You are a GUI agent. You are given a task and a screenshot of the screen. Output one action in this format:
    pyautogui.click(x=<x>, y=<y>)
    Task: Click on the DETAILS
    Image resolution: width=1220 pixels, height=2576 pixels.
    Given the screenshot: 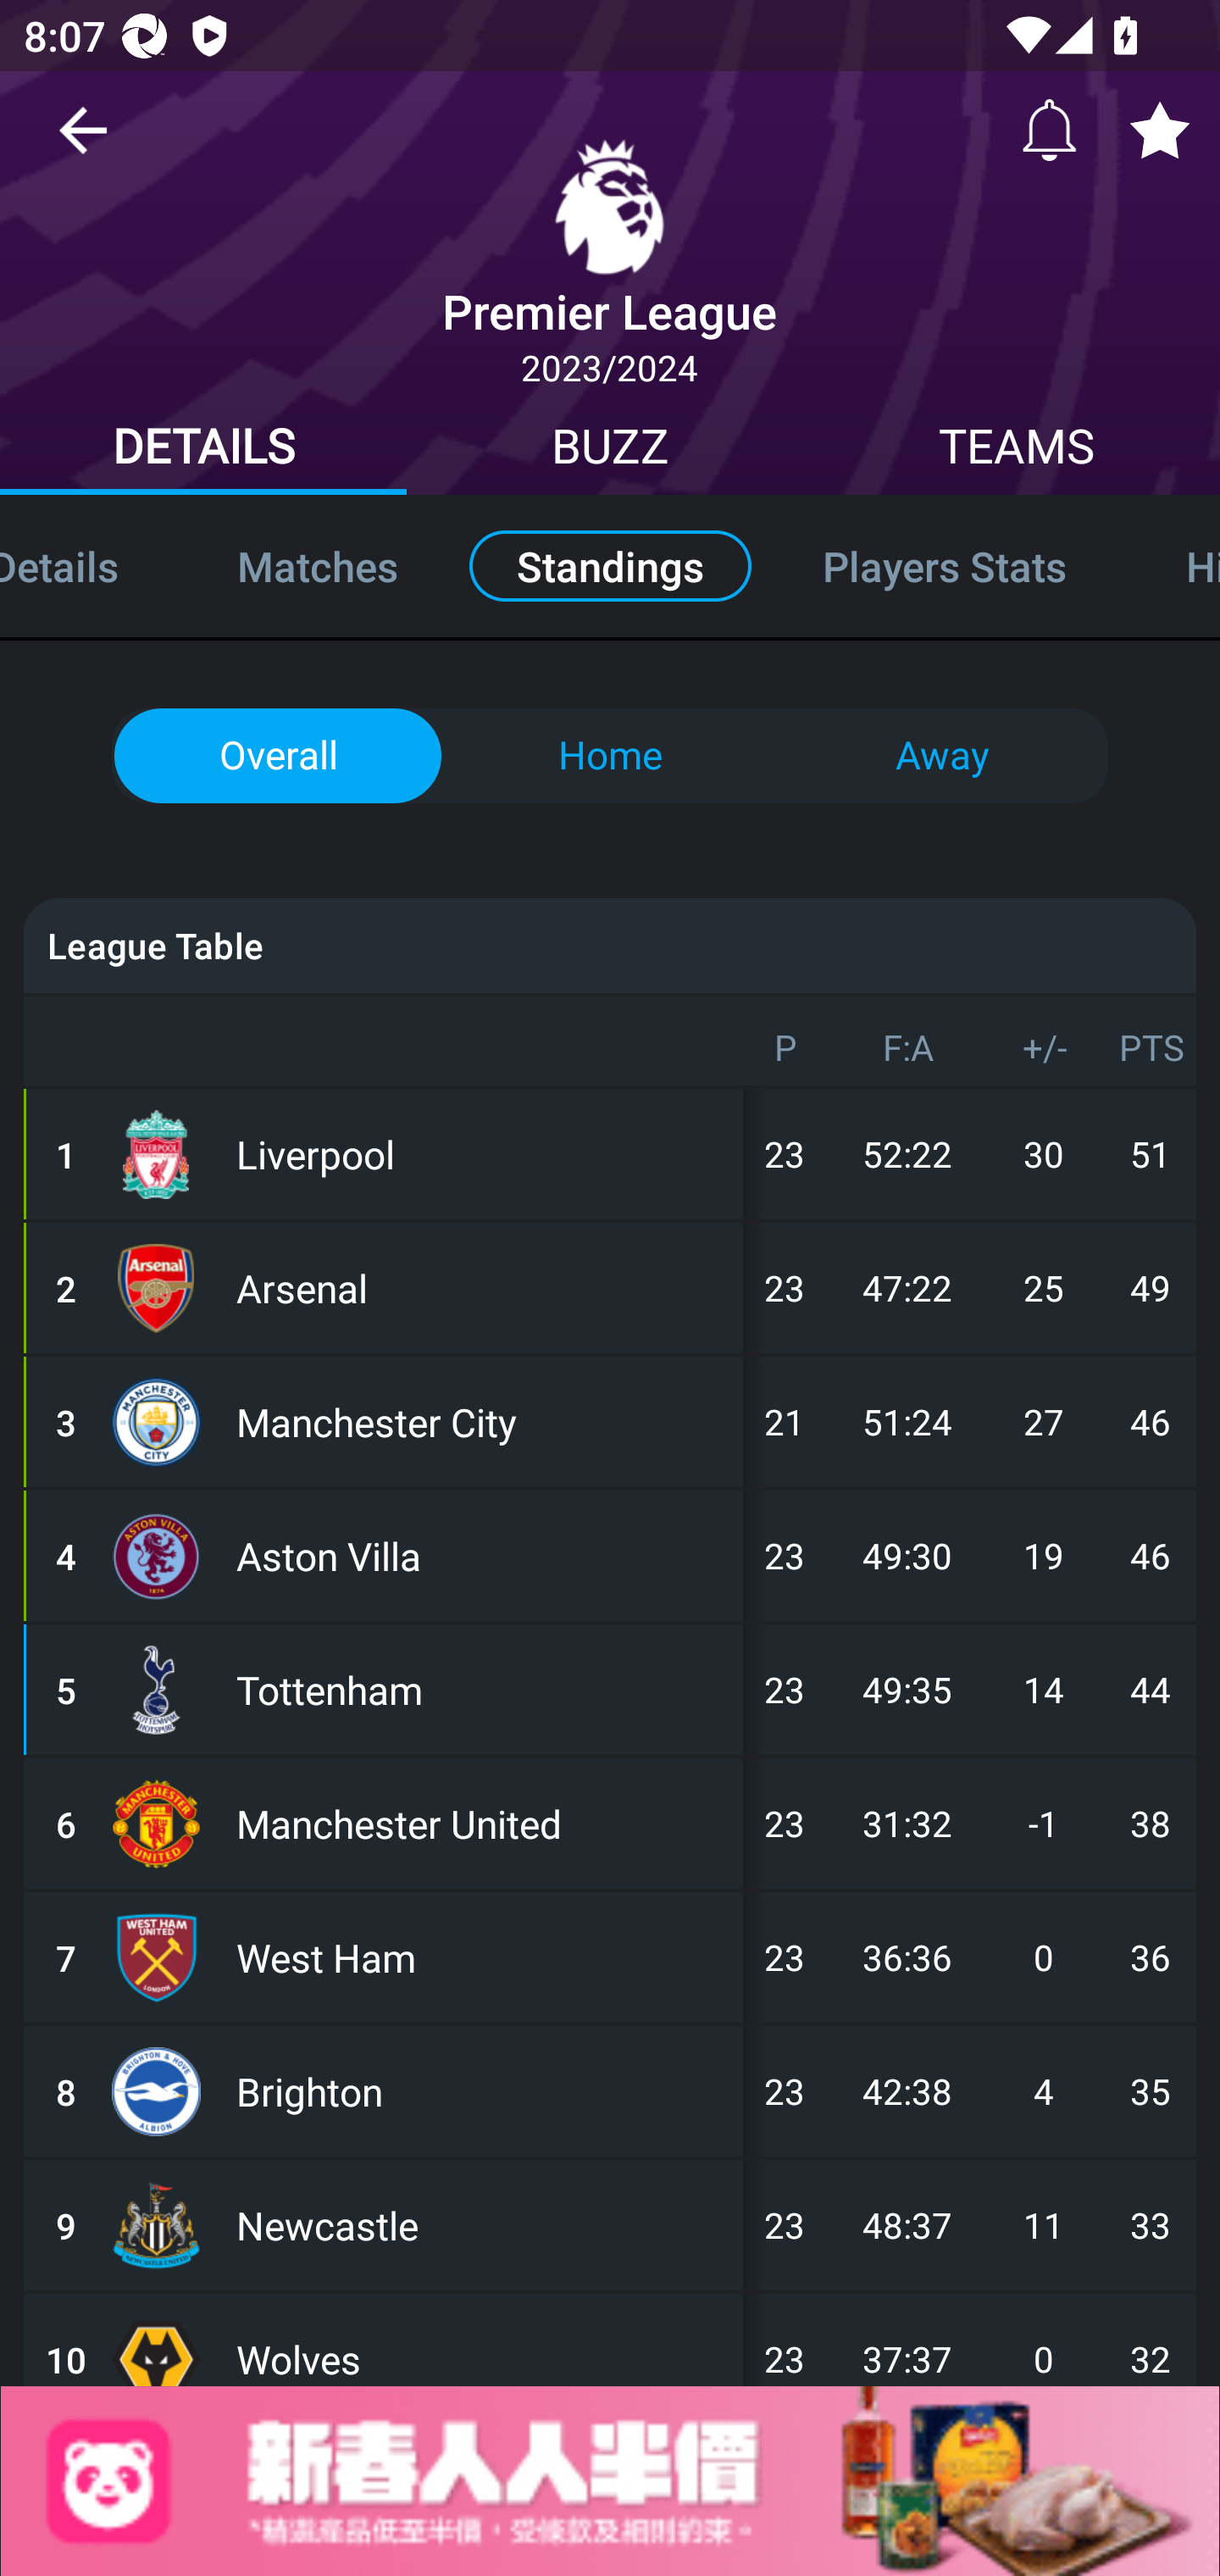 What is the action you would take?
    pyautogui.click(x=203, y=451)
    